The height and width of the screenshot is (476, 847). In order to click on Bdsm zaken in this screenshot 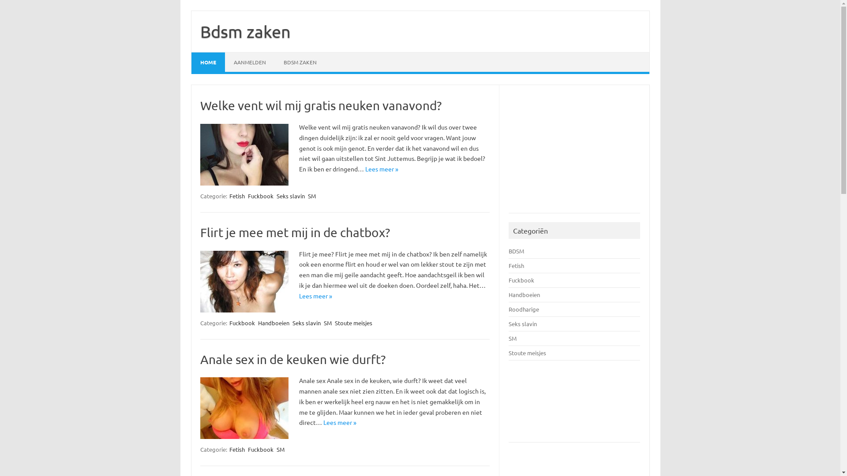, I will do `click(245, 31)`.